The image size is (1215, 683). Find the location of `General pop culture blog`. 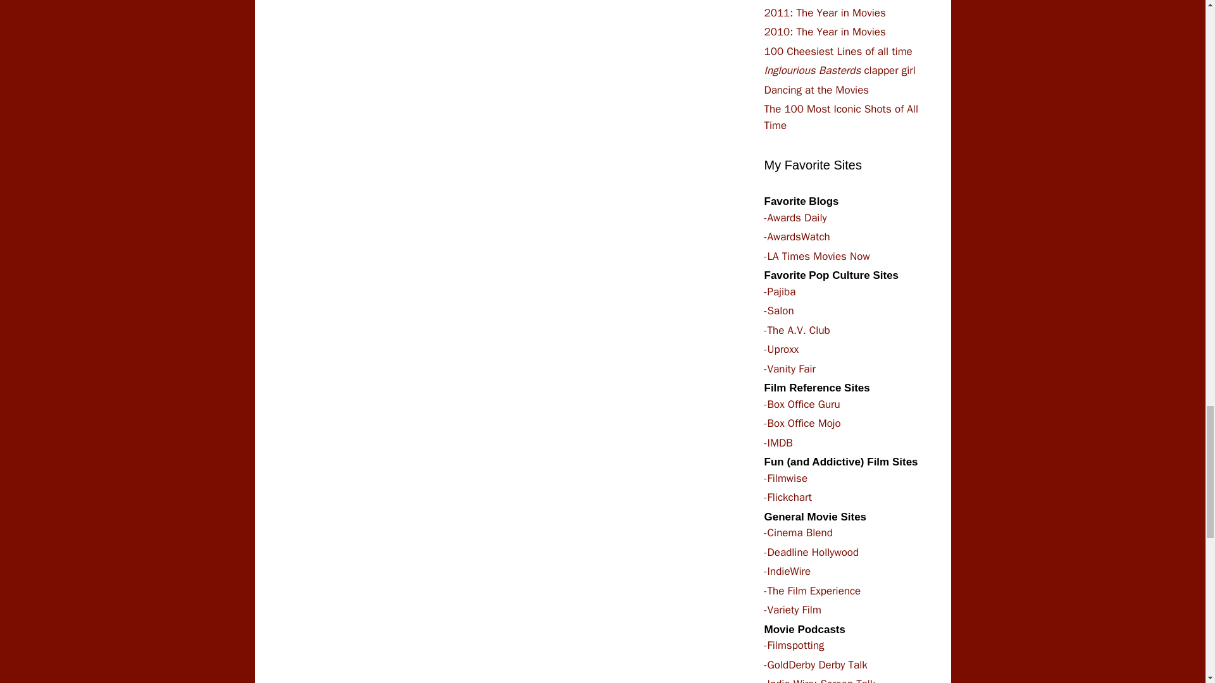

General pop culture blog is located at coordinates (797, 330).